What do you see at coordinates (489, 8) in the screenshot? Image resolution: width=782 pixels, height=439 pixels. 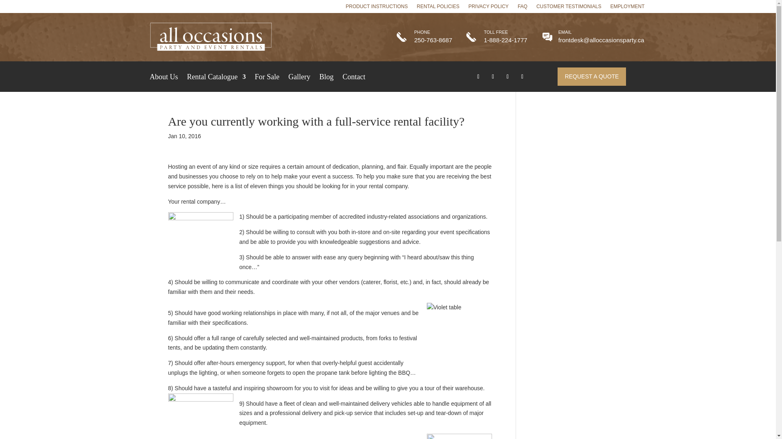 I see `PRIVACY POLICY` at bounding box center [489, 8].